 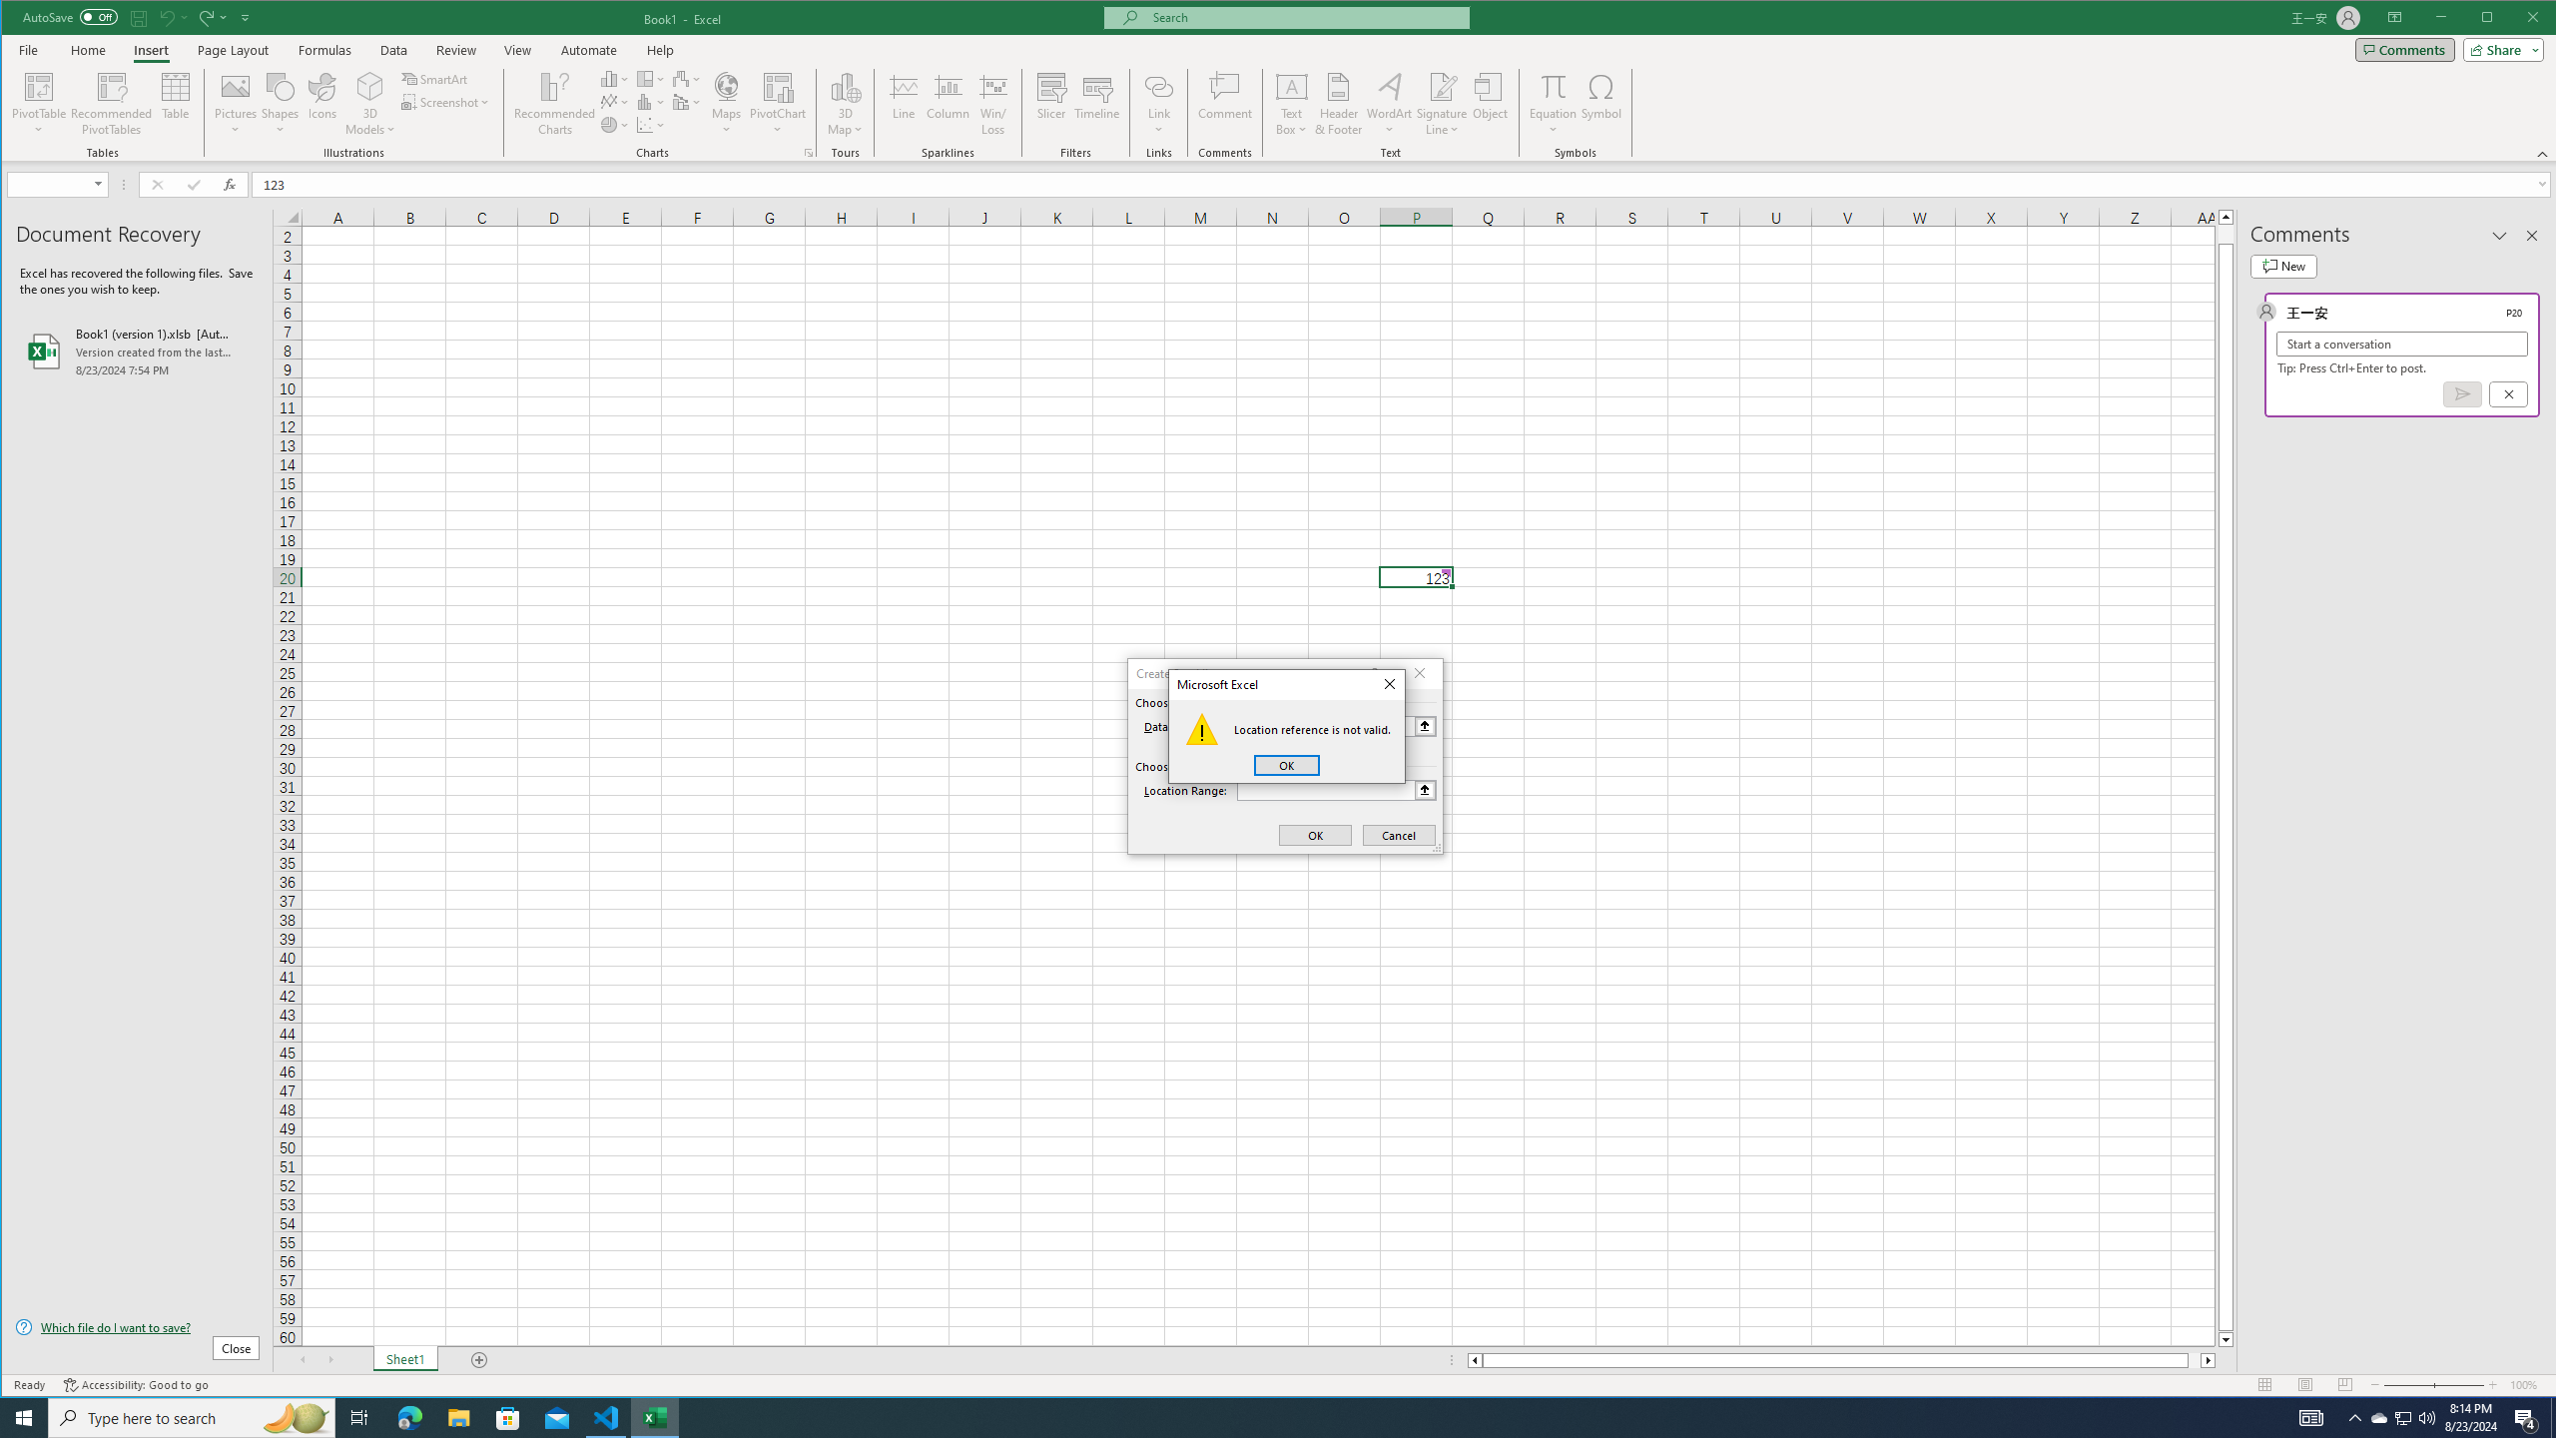 What do you see at coordinates (2526, 1418) in the screenshot?
I see `Action Center, 4 new notifications` at bounding box center [2526, 1418].